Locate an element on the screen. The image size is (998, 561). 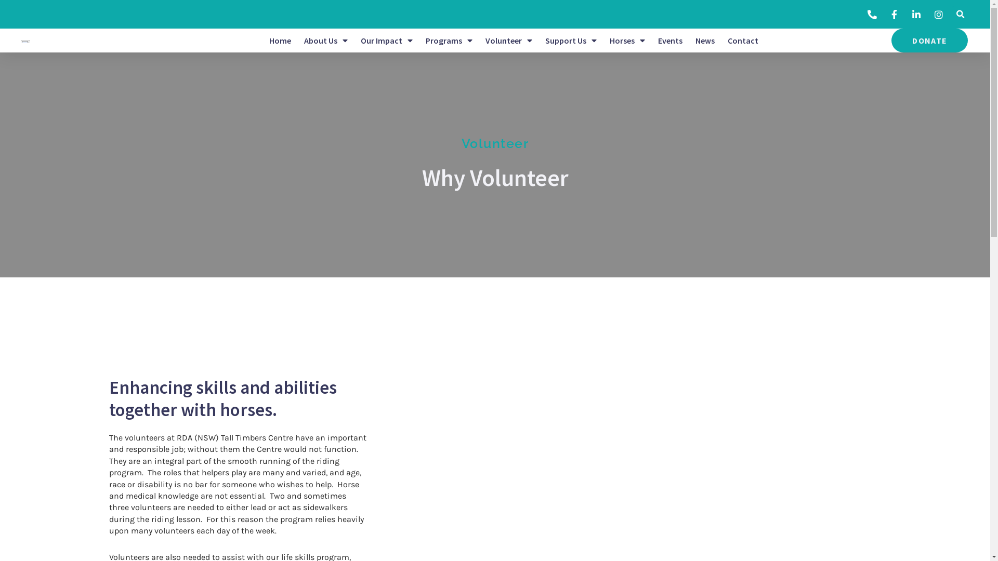
About Us is located at coordinates (326, 41).